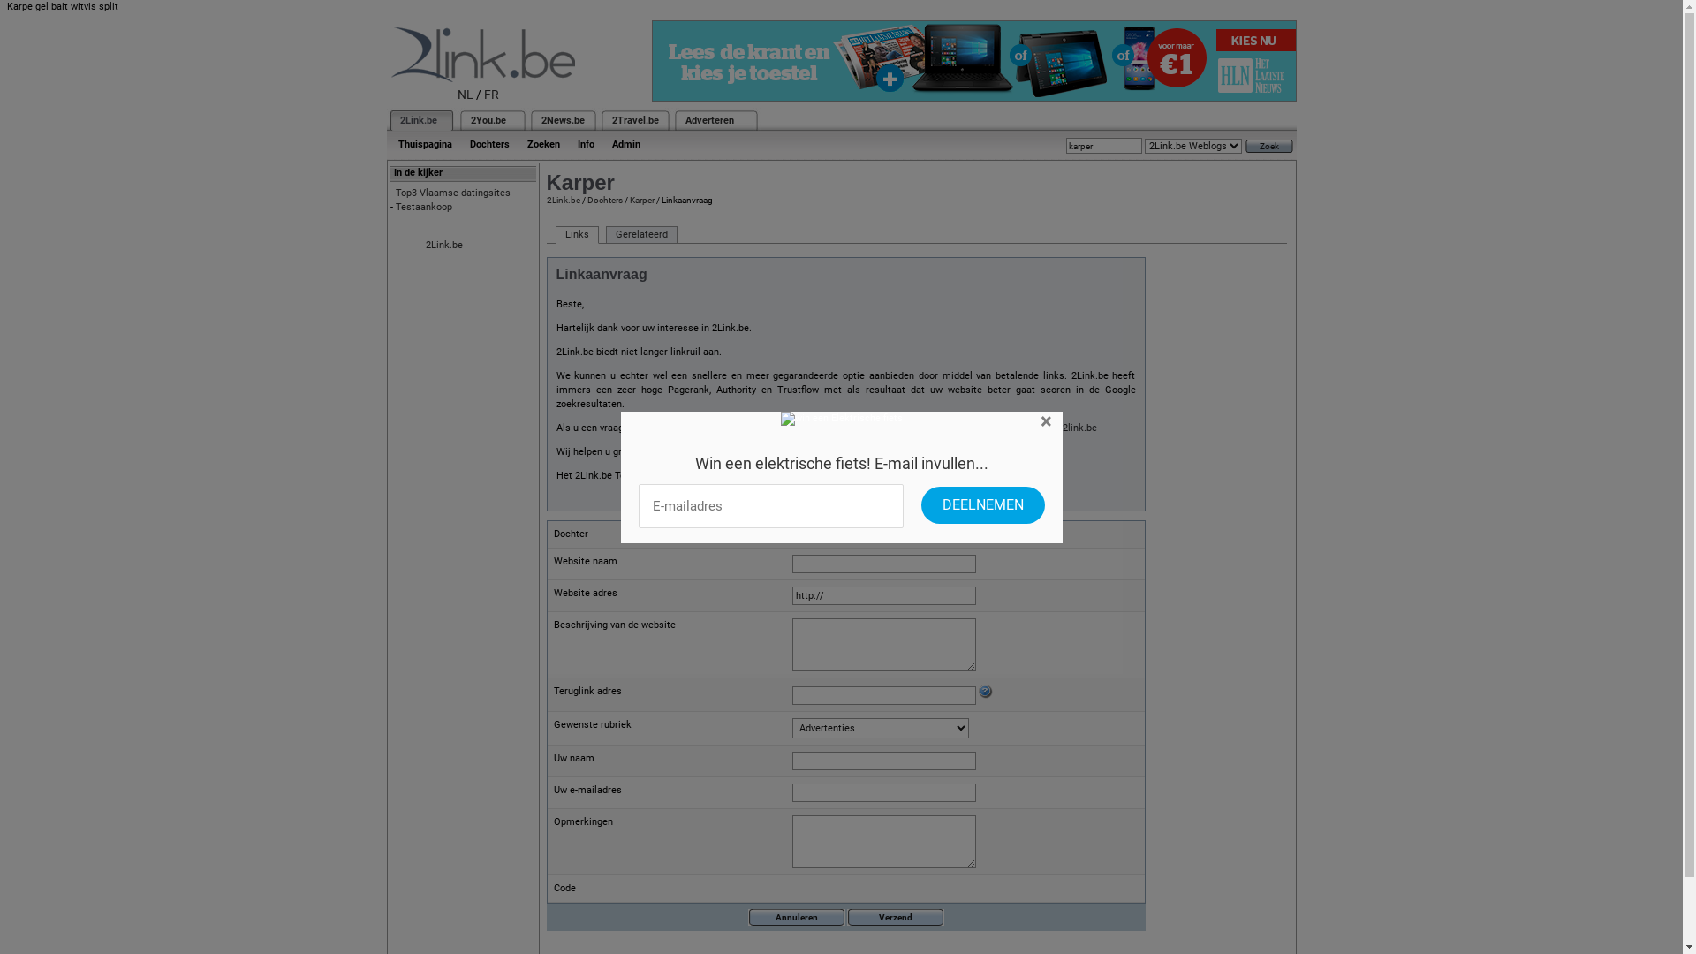 Image resolution: width=1696 pixels, height=954 pixels. I want to click on Zoeken, so click(542, 145).